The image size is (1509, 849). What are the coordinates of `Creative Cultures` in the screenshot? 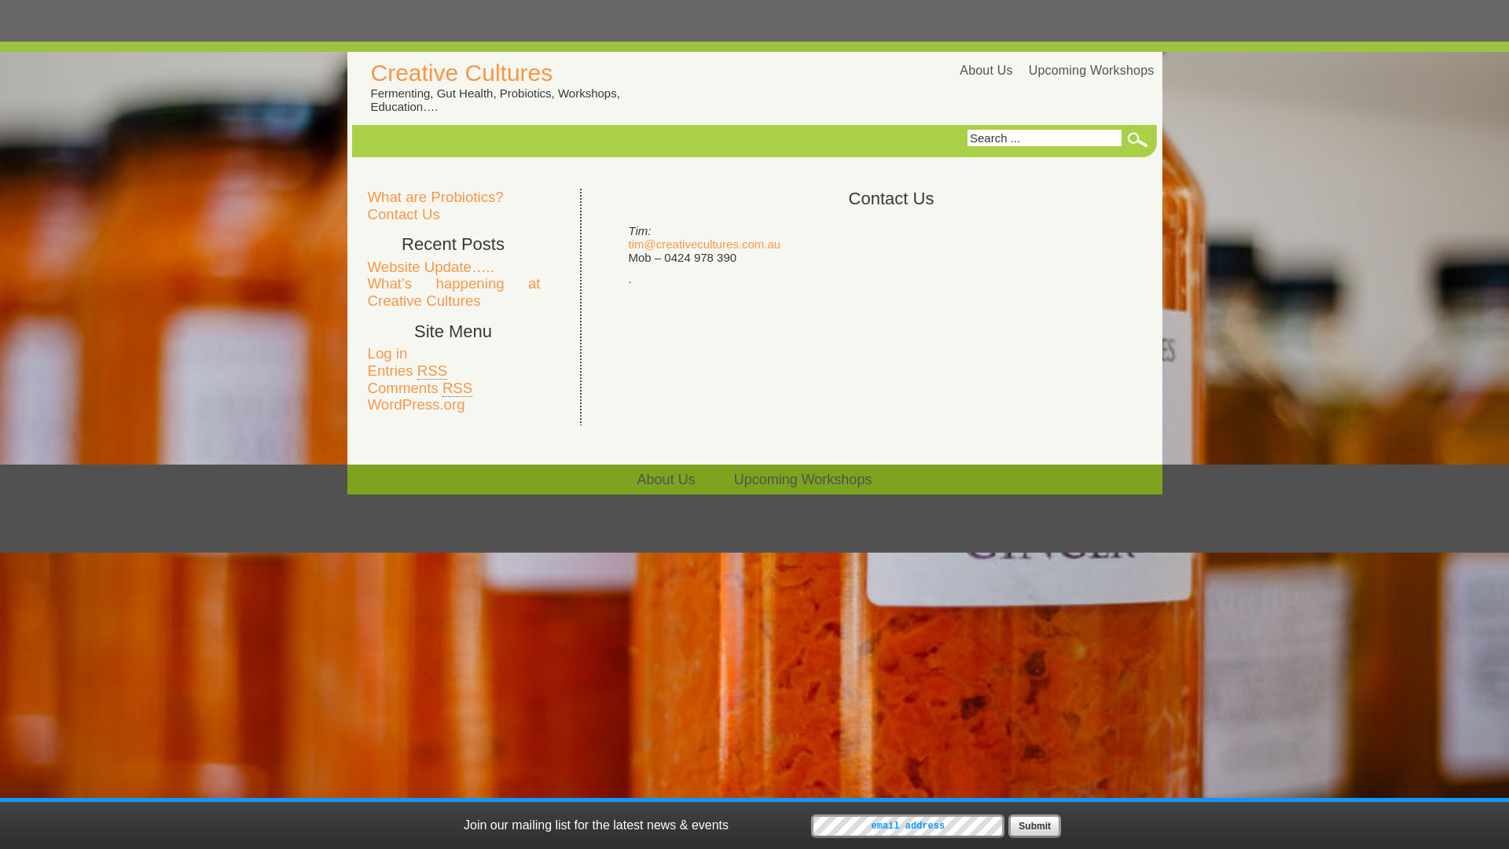 It's located at (462, 72).